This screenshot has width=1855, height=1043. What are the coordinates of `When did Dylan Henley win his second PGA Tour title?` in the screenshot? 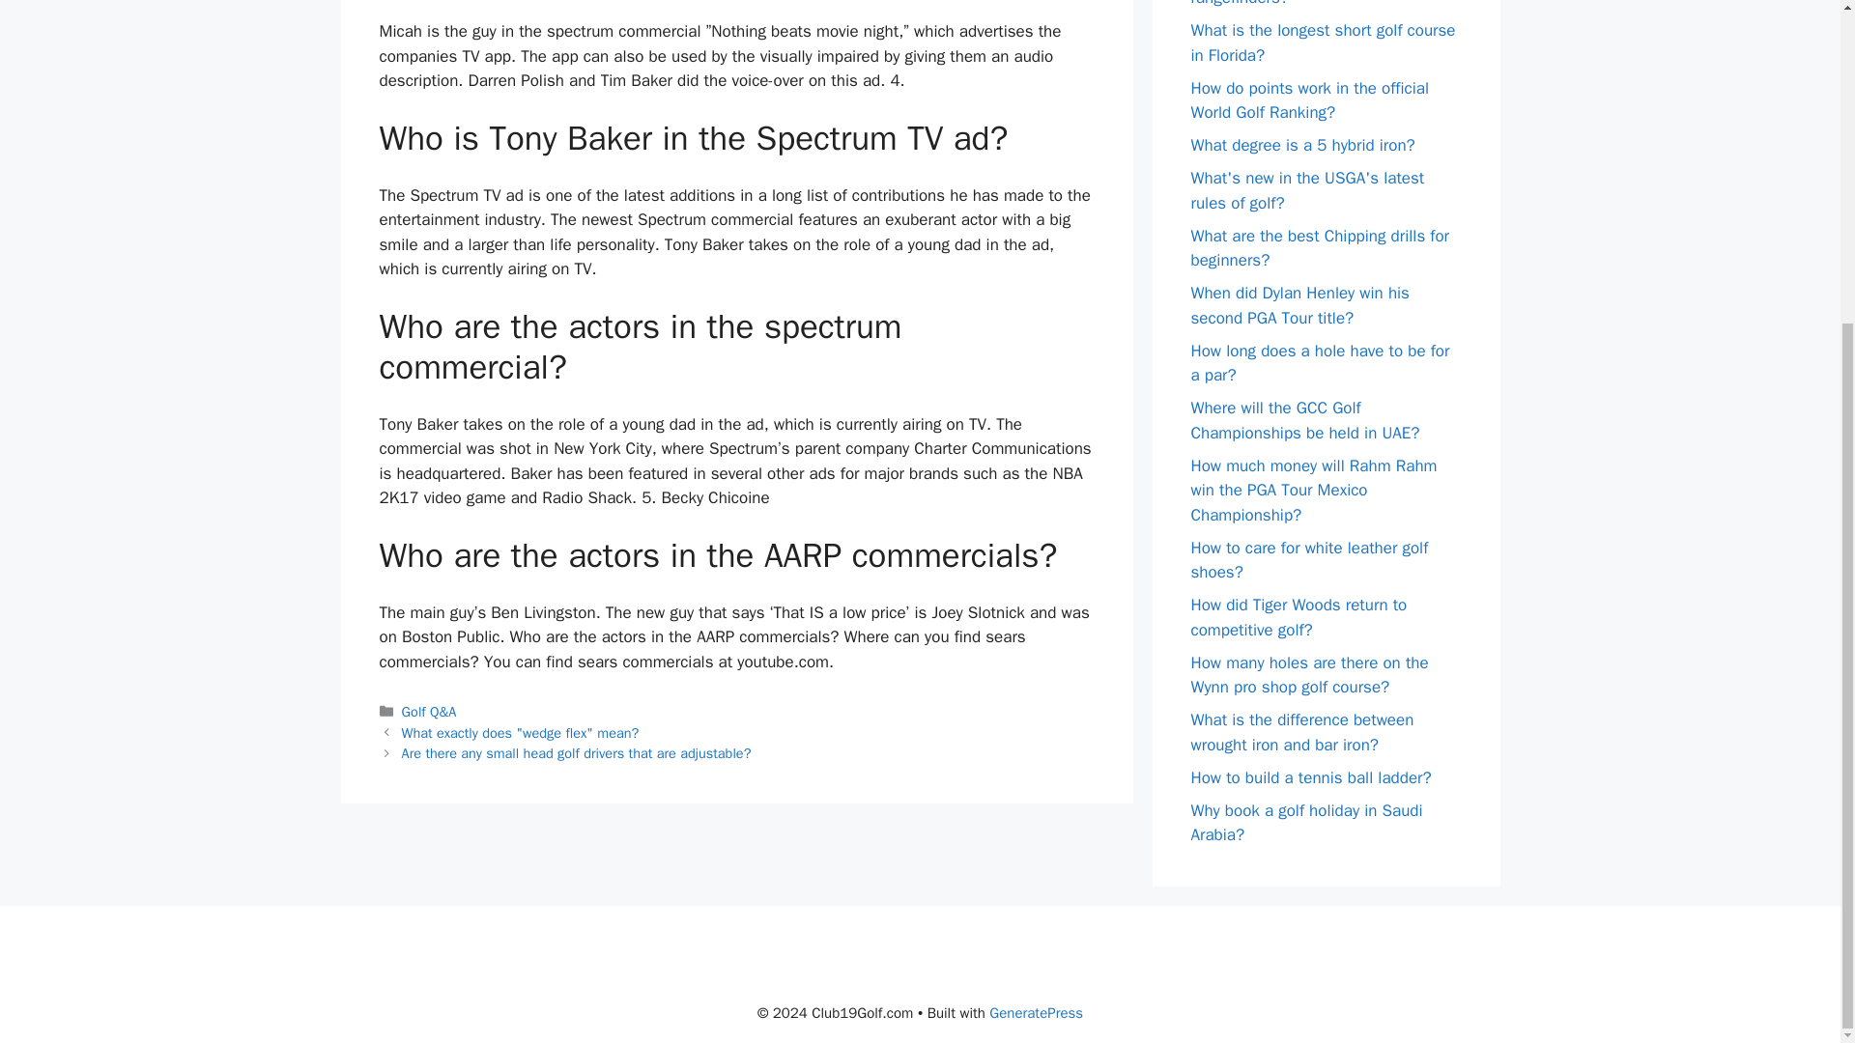 It's located at (1298, 305).